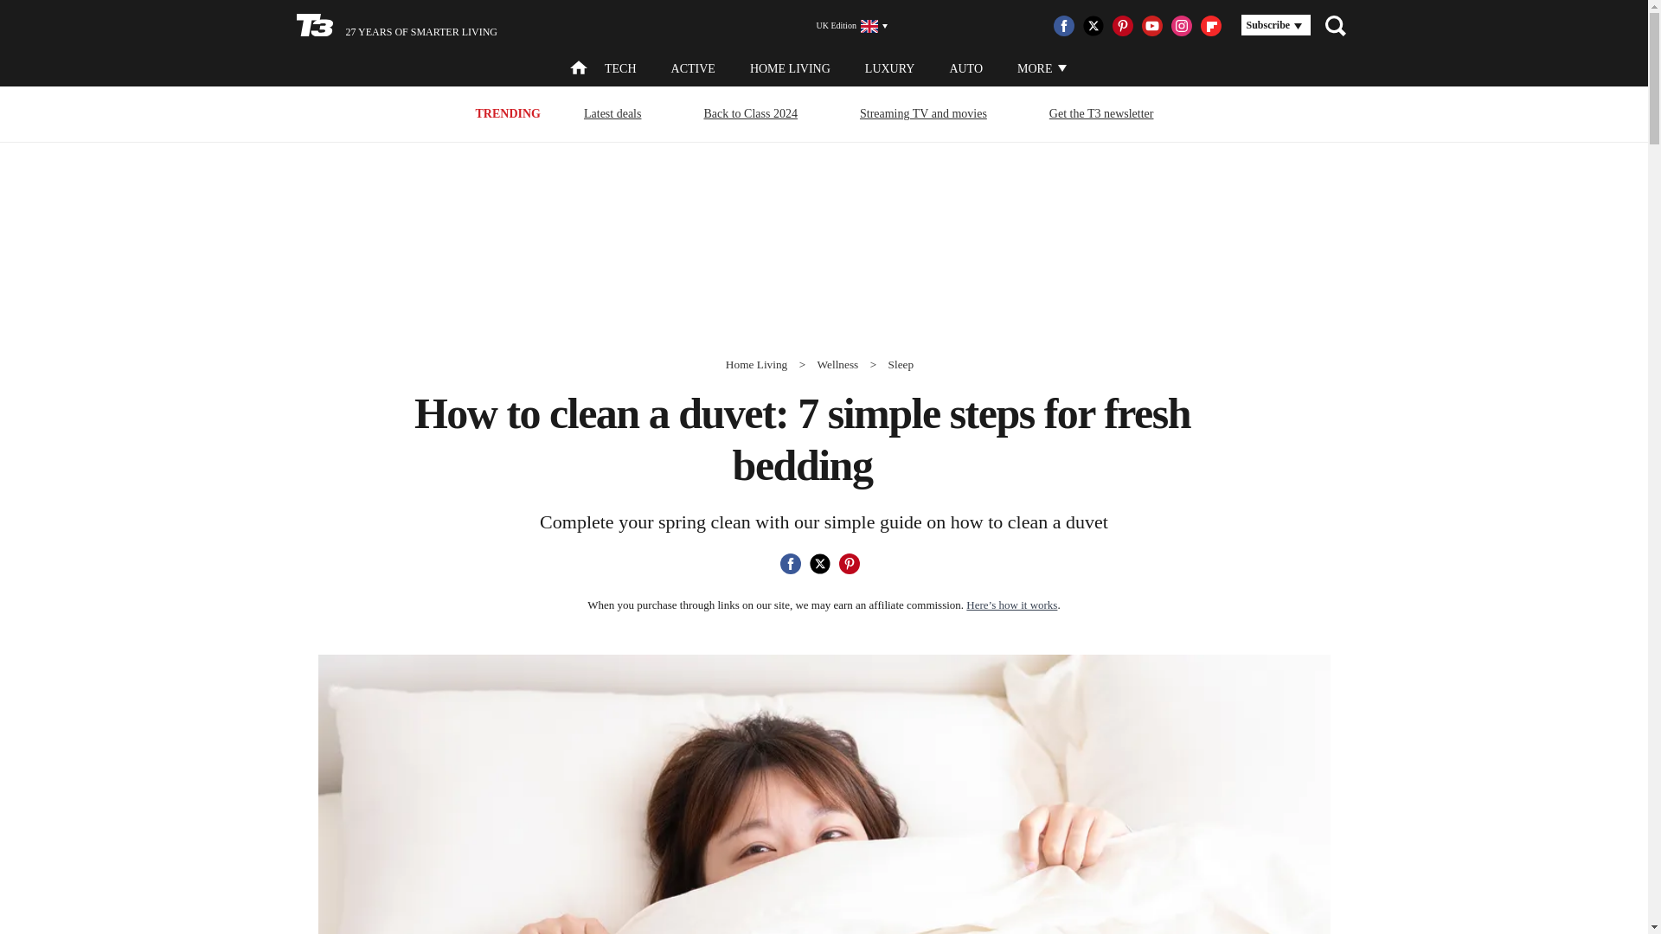  I want to click on UK Edition, so click(844, 26).